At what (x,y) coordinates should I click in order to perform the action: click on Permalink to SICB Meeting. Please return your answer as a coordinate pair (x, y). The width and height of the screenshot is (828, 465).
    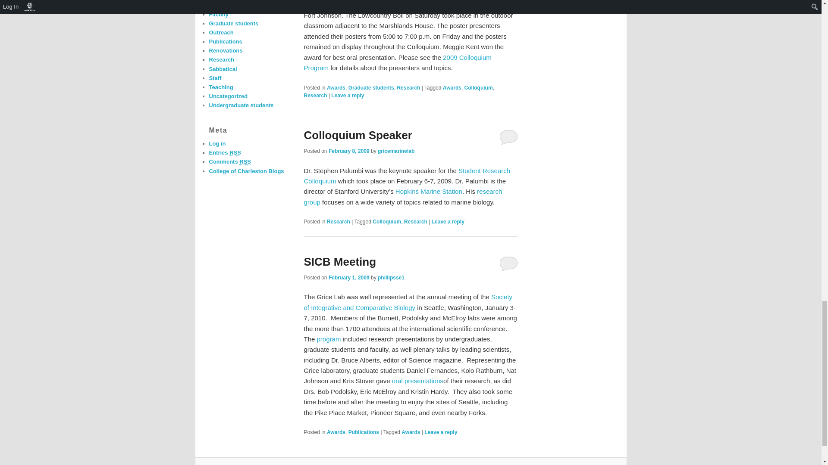
    Looking at the image, I should click on (340, 262).